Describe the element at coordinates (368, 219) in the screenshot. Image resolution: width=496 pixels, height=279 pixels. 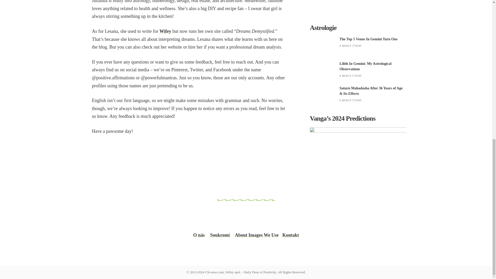
I see `Pinterest` at that location.